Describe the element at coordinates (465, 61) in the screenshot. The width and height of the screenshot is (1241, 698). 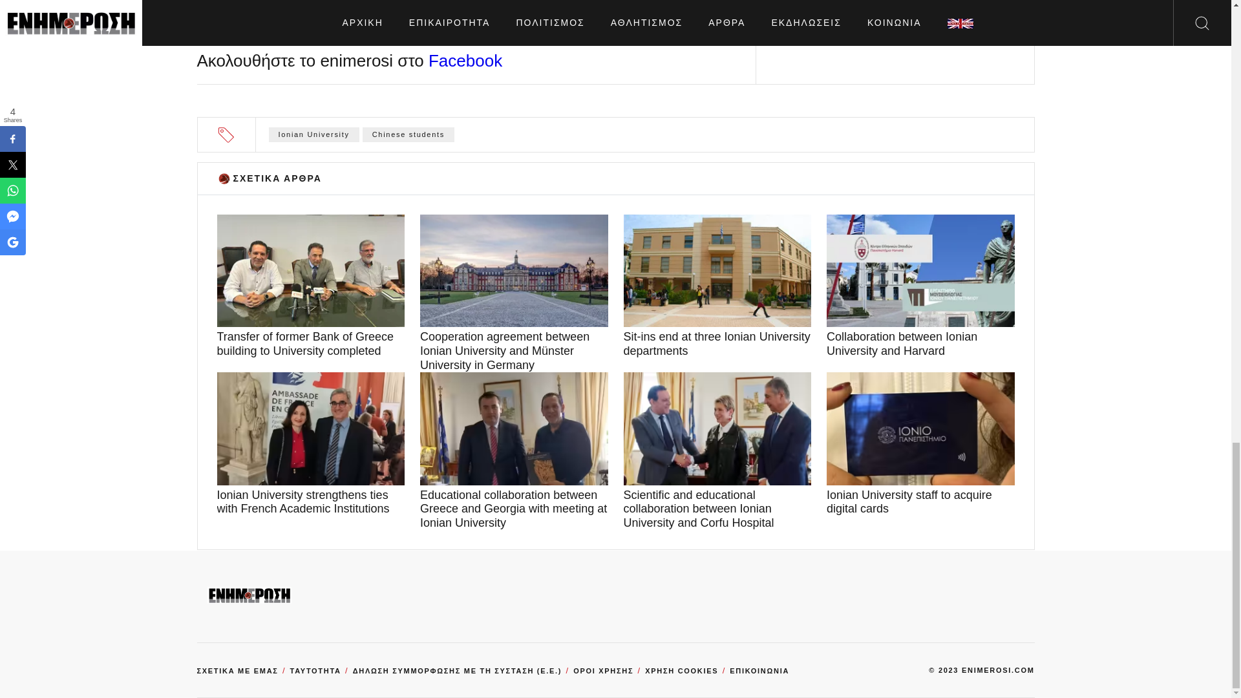
I see `Facebook` at that location.